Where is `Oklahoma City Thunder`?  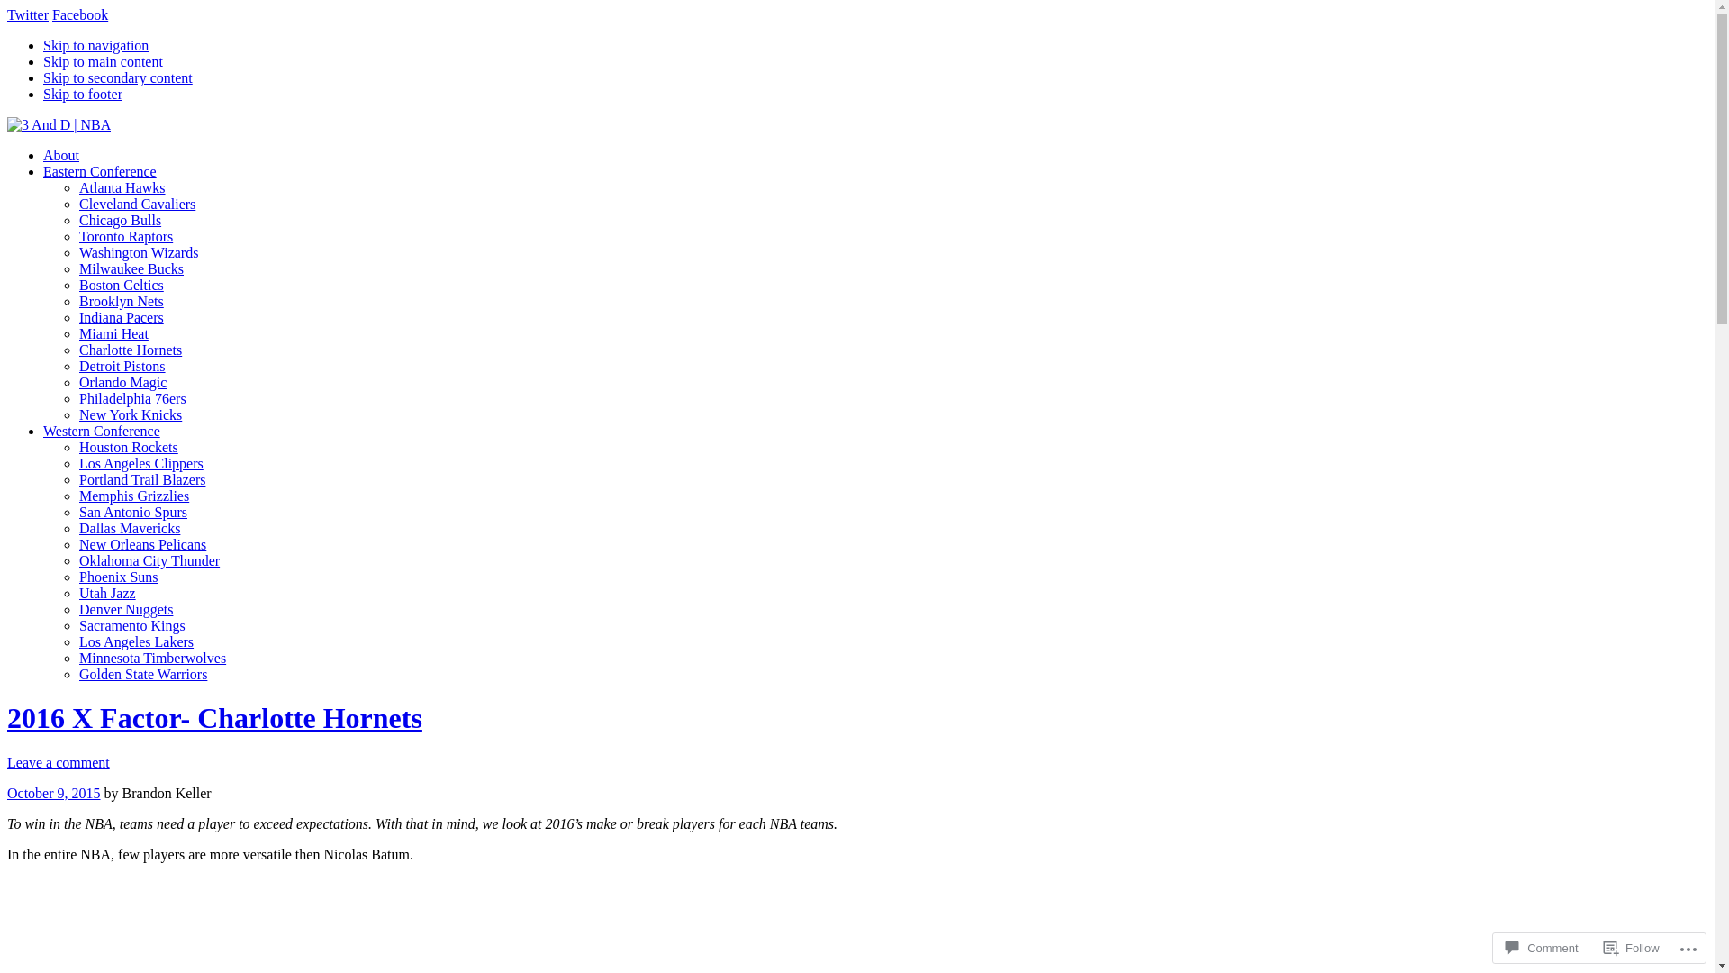
Oklahoma City Thunder is located at coordinates (149, 560).